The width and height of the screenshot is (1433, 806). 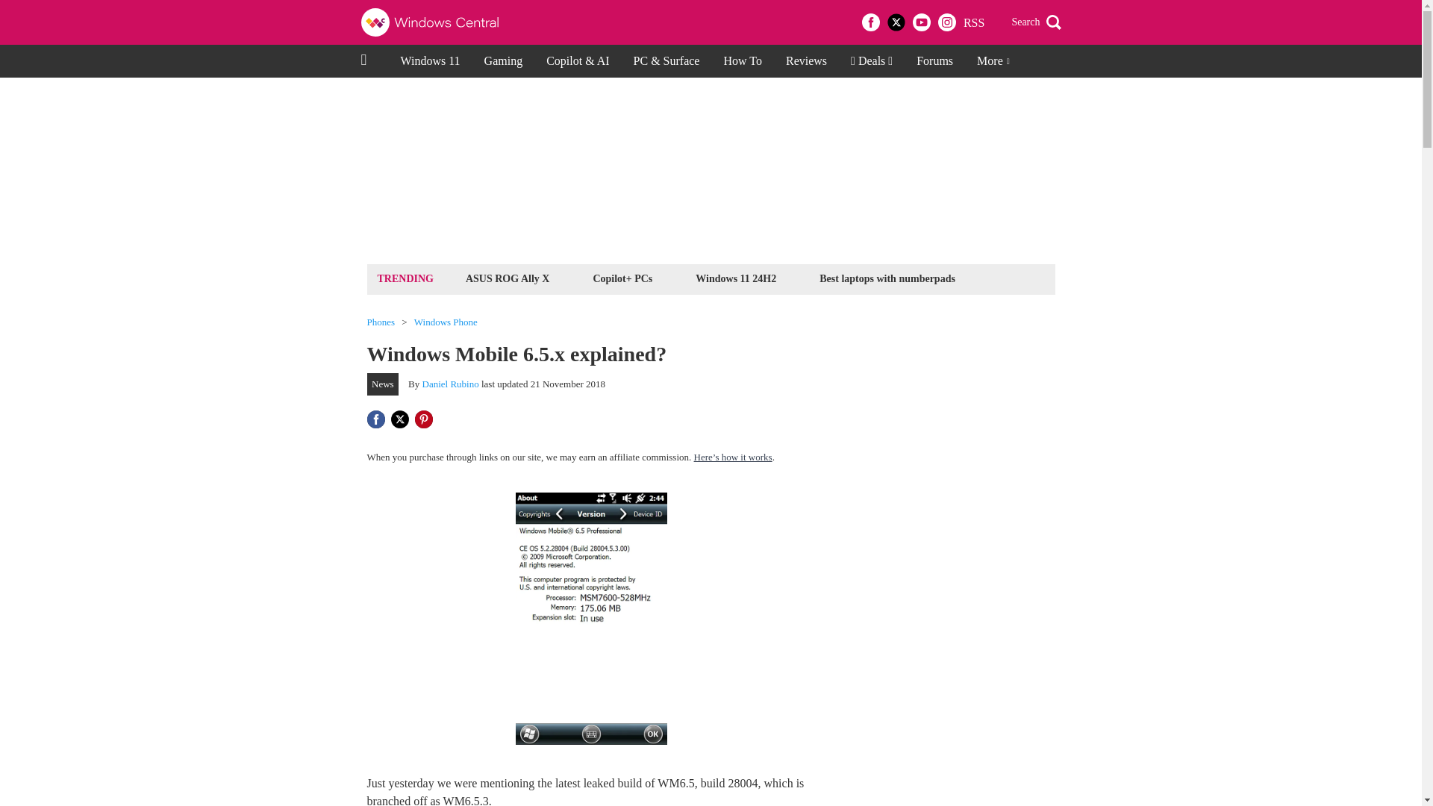 What do you see at coordinates (381, 322) in the screenshot?
I see `Phones` at bounding box center [381, 322].